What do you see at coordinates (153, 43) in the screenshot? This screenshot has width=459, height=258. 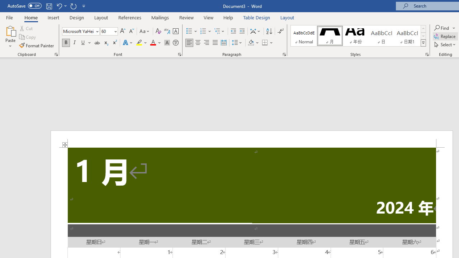 I see `Font Color RGB(255, 0, 0)` at bounding box center [153, 43].